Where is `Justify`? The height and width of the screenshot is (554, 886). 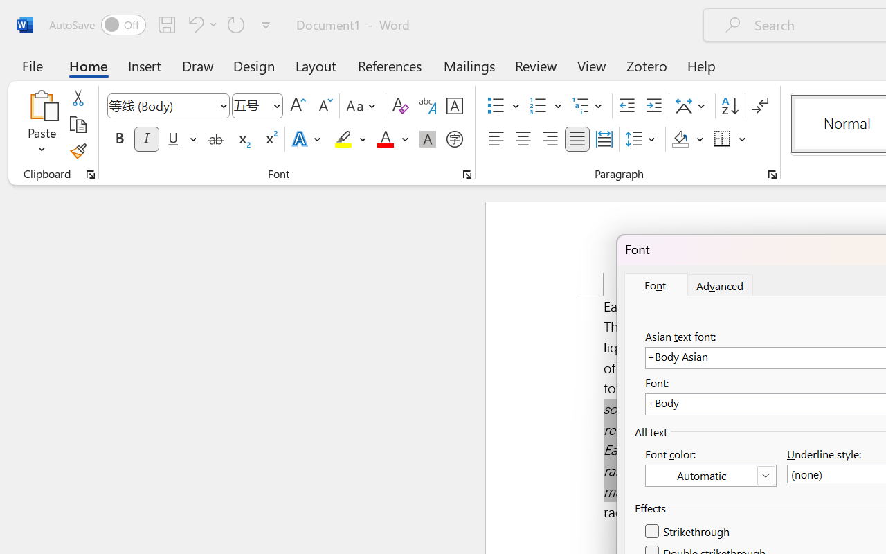 Justify is located at coordinates (577, 139).